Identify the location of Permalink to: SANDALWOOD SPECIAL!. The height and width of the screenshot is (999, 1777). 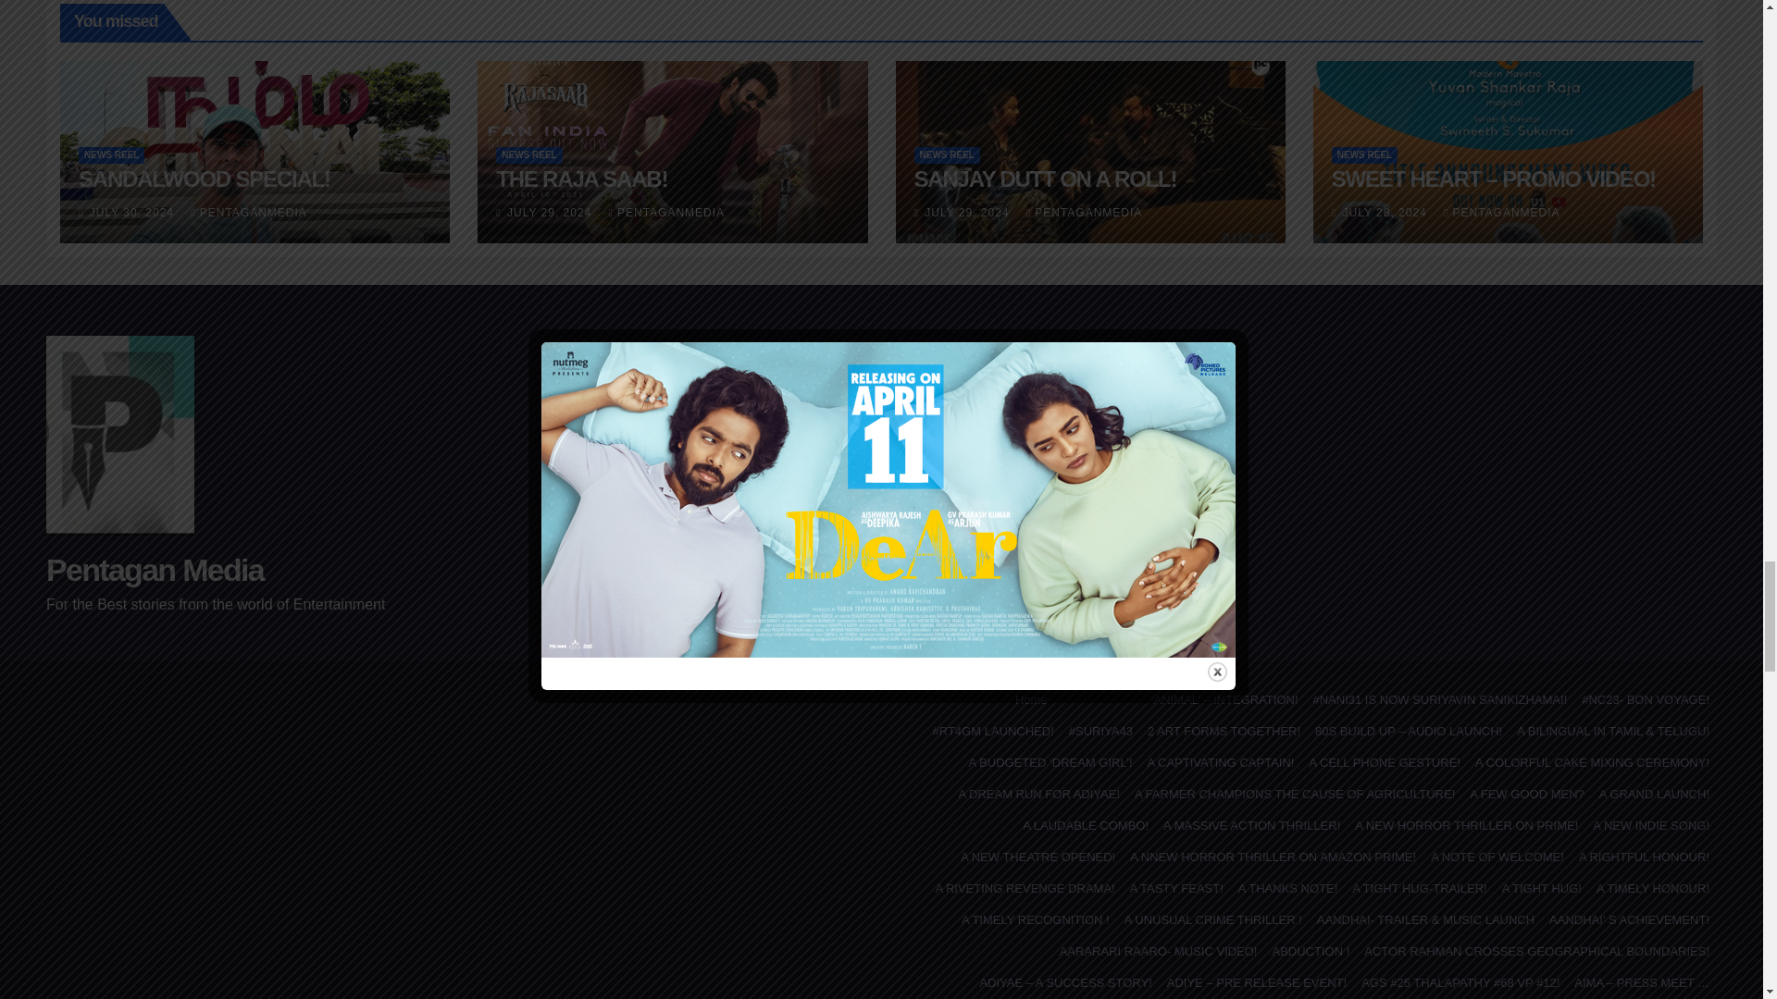
(204, 179).